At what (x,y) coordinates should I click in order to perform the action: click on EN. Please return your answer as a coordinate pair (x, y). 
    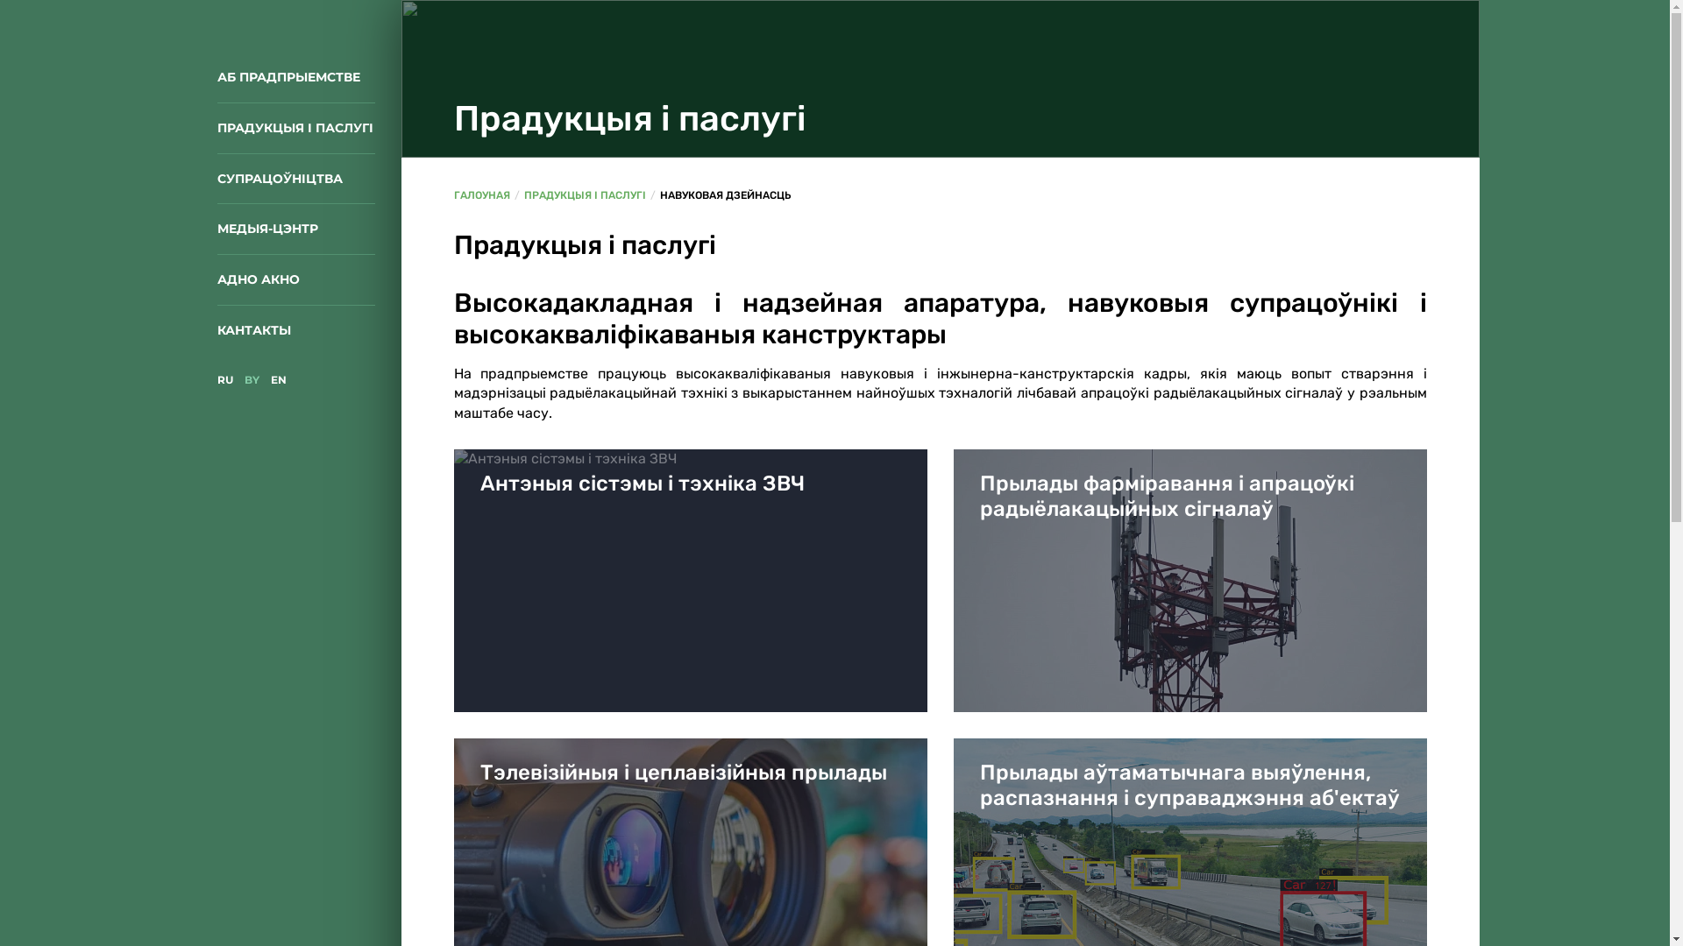
    Looking at the image, I should click on (278, 380).